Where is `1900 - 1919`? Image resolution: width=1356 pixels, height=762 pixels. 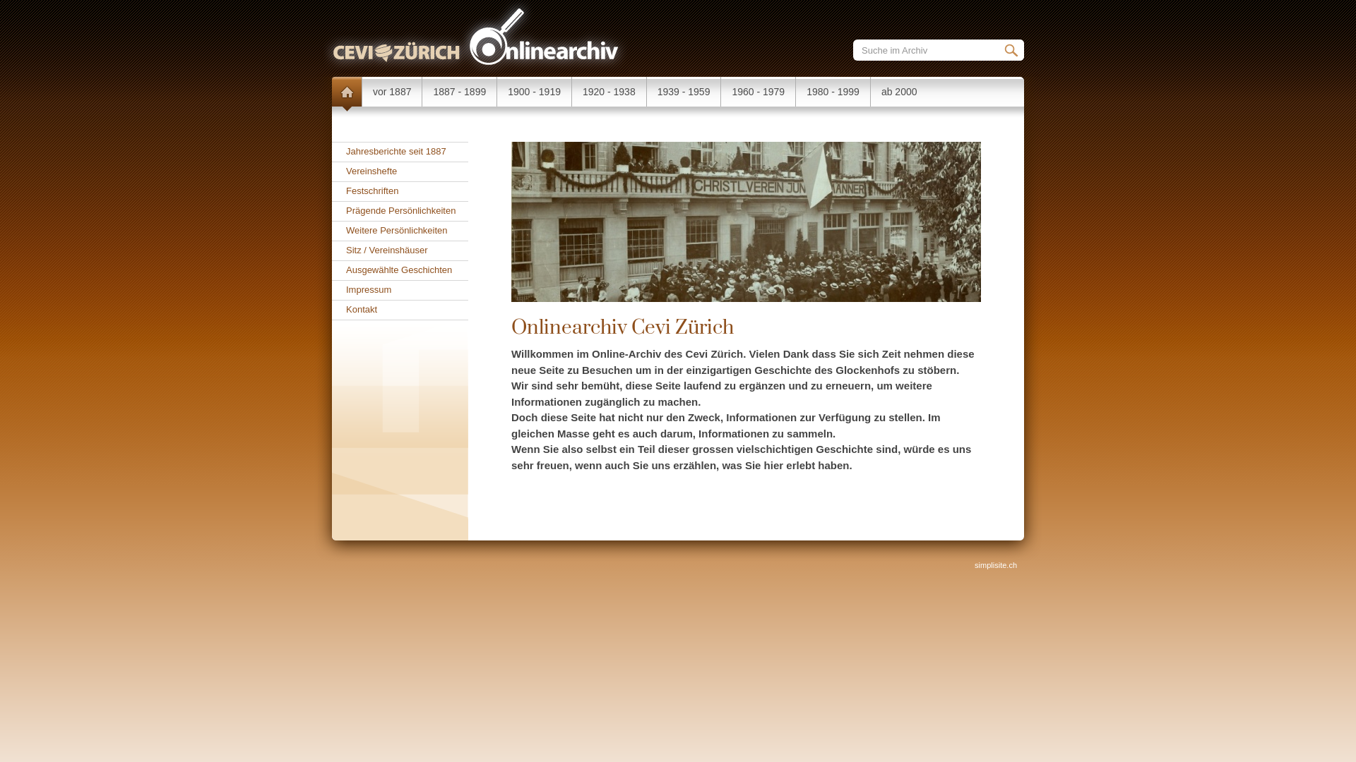 1900 - 1919 is located at coordinates (534, 92).